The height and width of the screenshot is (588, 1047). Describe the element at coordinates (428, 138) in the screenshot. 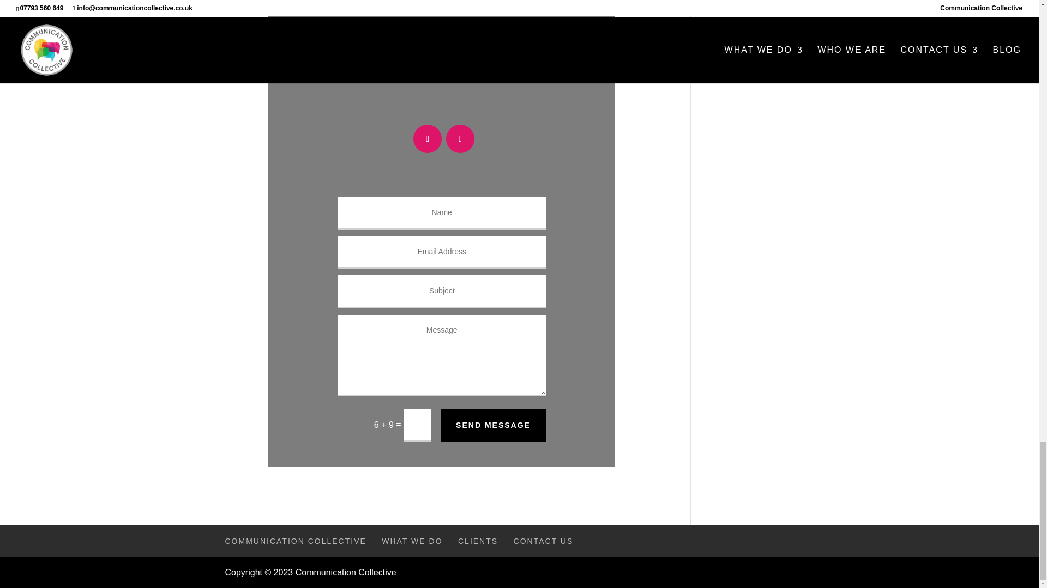

I see `Follow on LinkedIn` at that location.